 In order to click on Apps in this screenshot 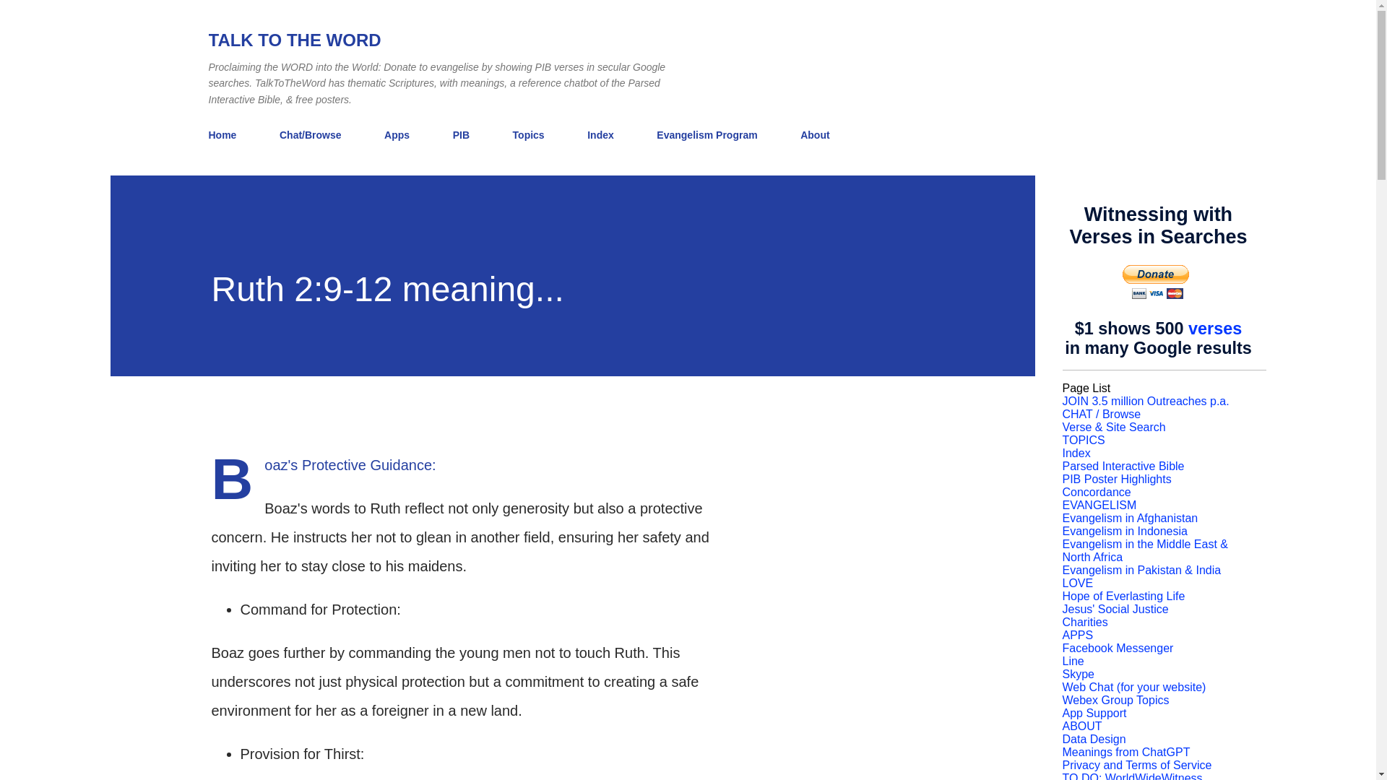, I will do `click(397, 135)`.